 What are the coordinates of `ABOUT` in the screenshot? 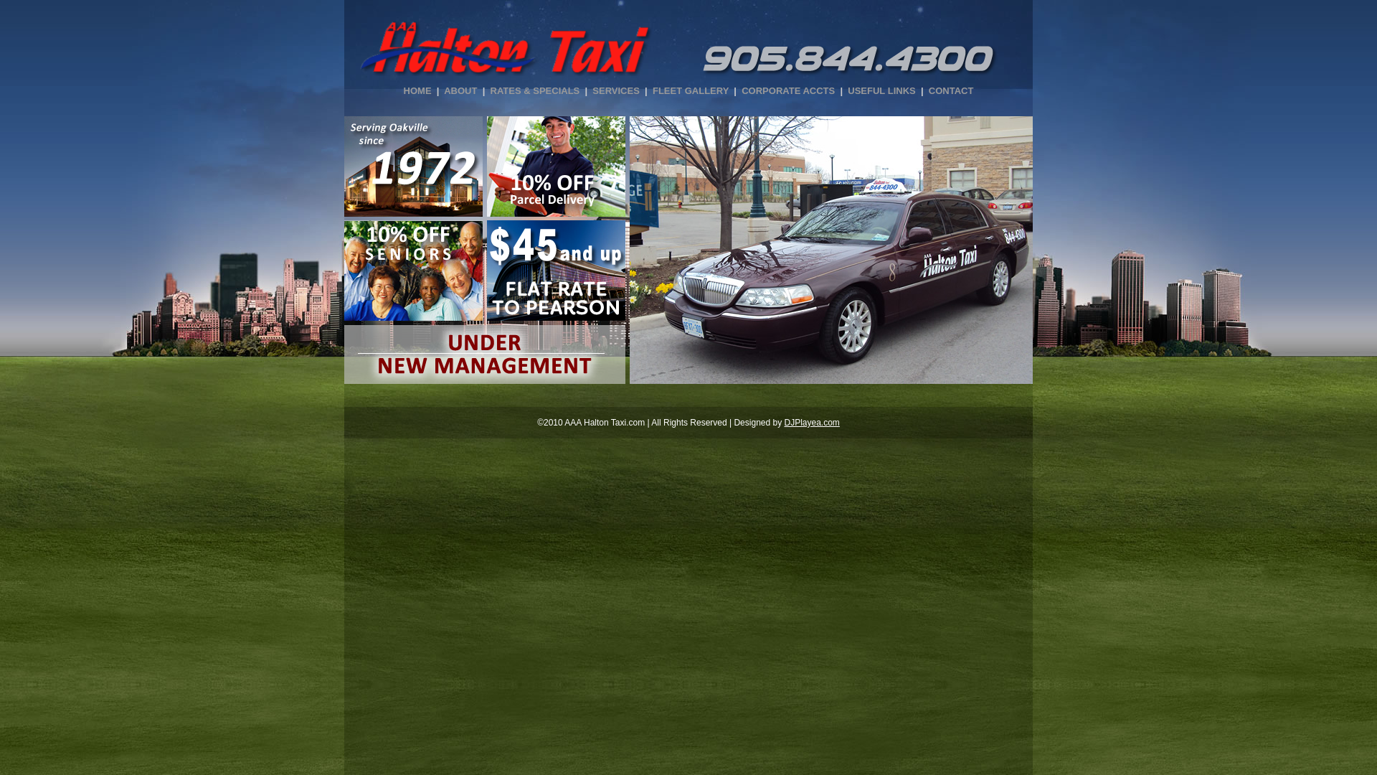 It's located at (460, 90).